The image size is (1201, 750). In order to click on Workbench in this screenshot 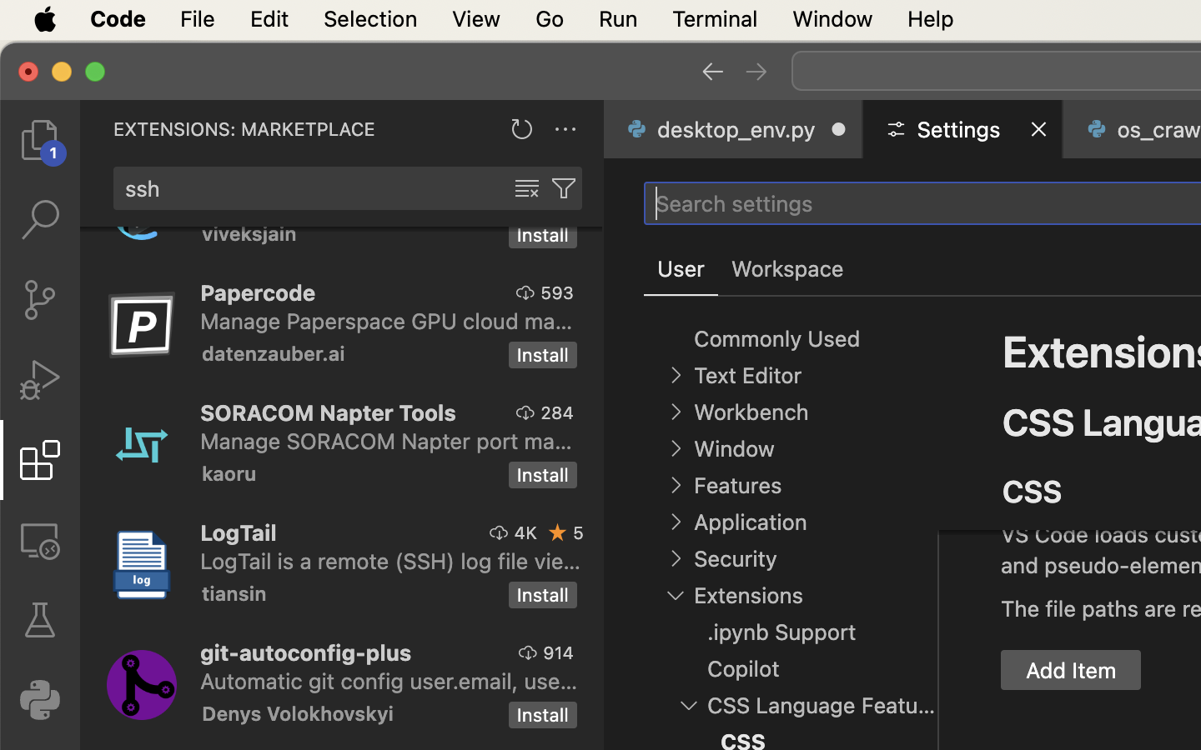, I will do `click(751, 412)`.